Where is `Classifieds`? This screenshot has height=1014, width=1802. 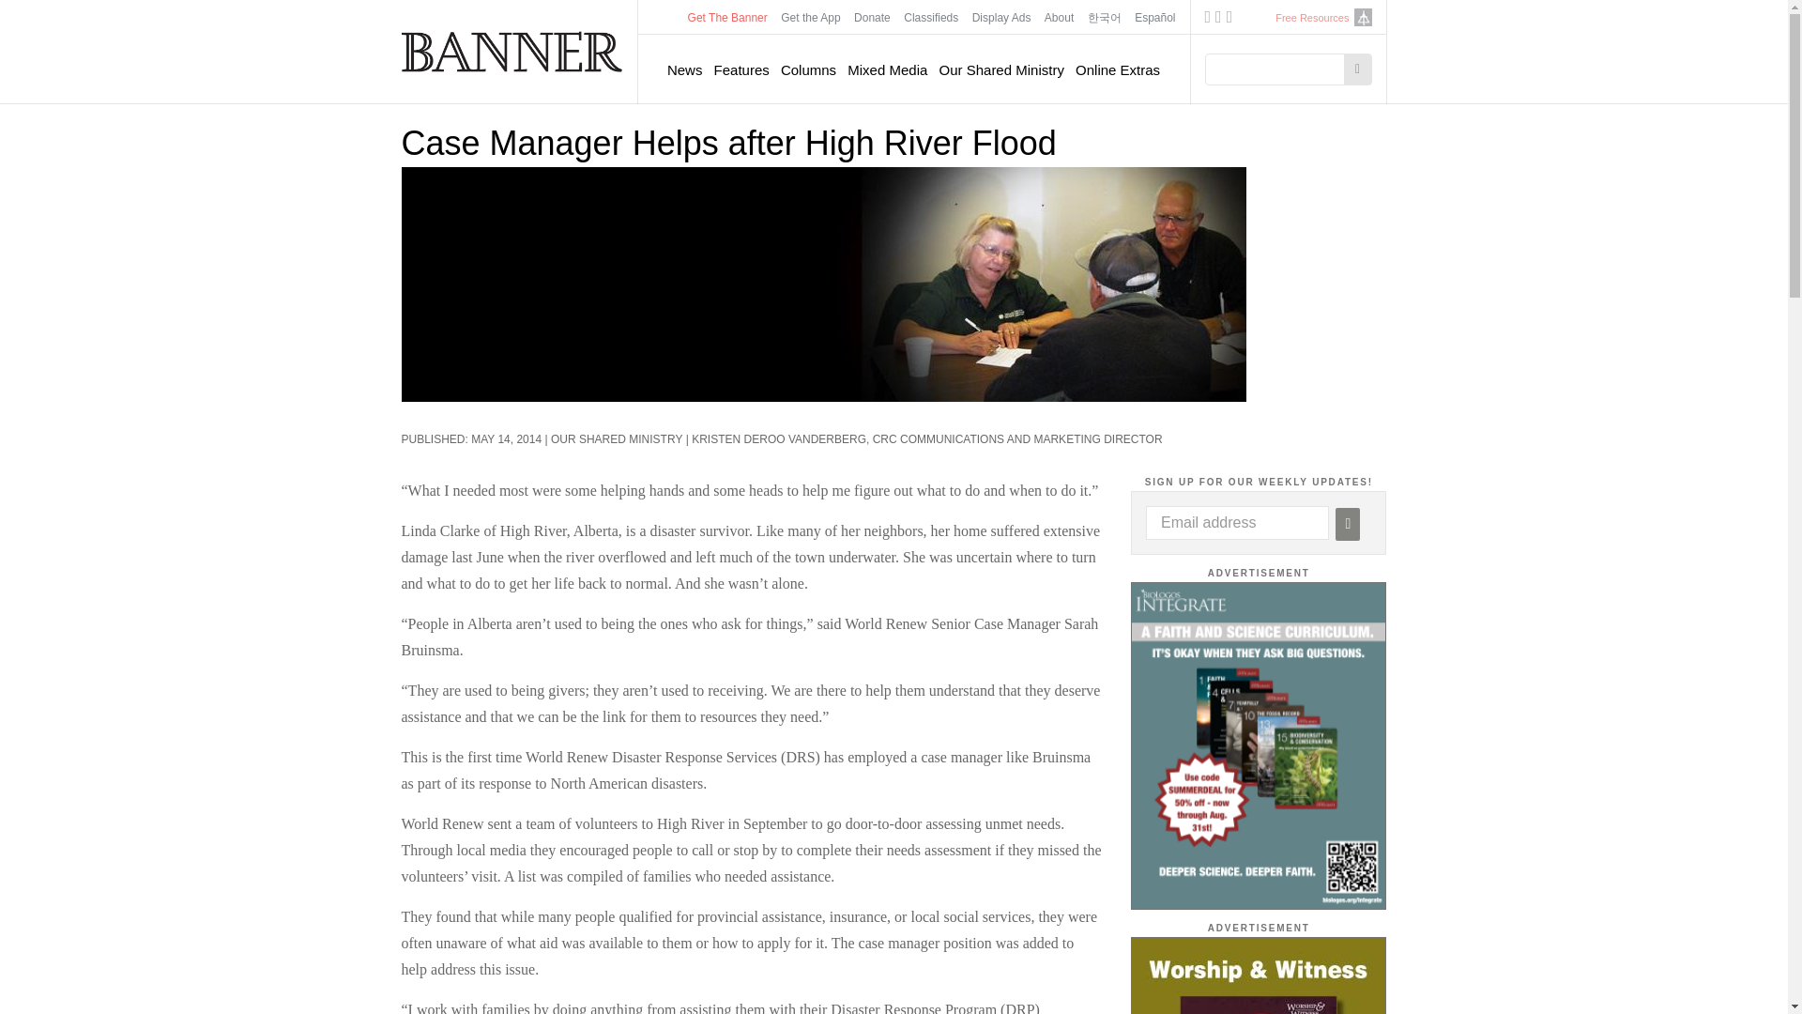 Classifieds is located at coordinates (931, 17).